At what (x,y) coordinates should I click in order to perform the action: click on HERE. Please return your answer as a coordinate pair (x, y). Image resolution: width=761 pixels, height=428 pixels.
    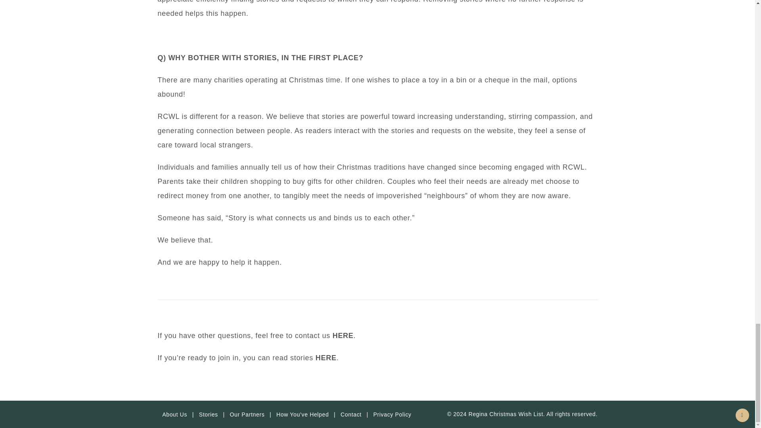
    Looking at the image, I should click on (326, 357).